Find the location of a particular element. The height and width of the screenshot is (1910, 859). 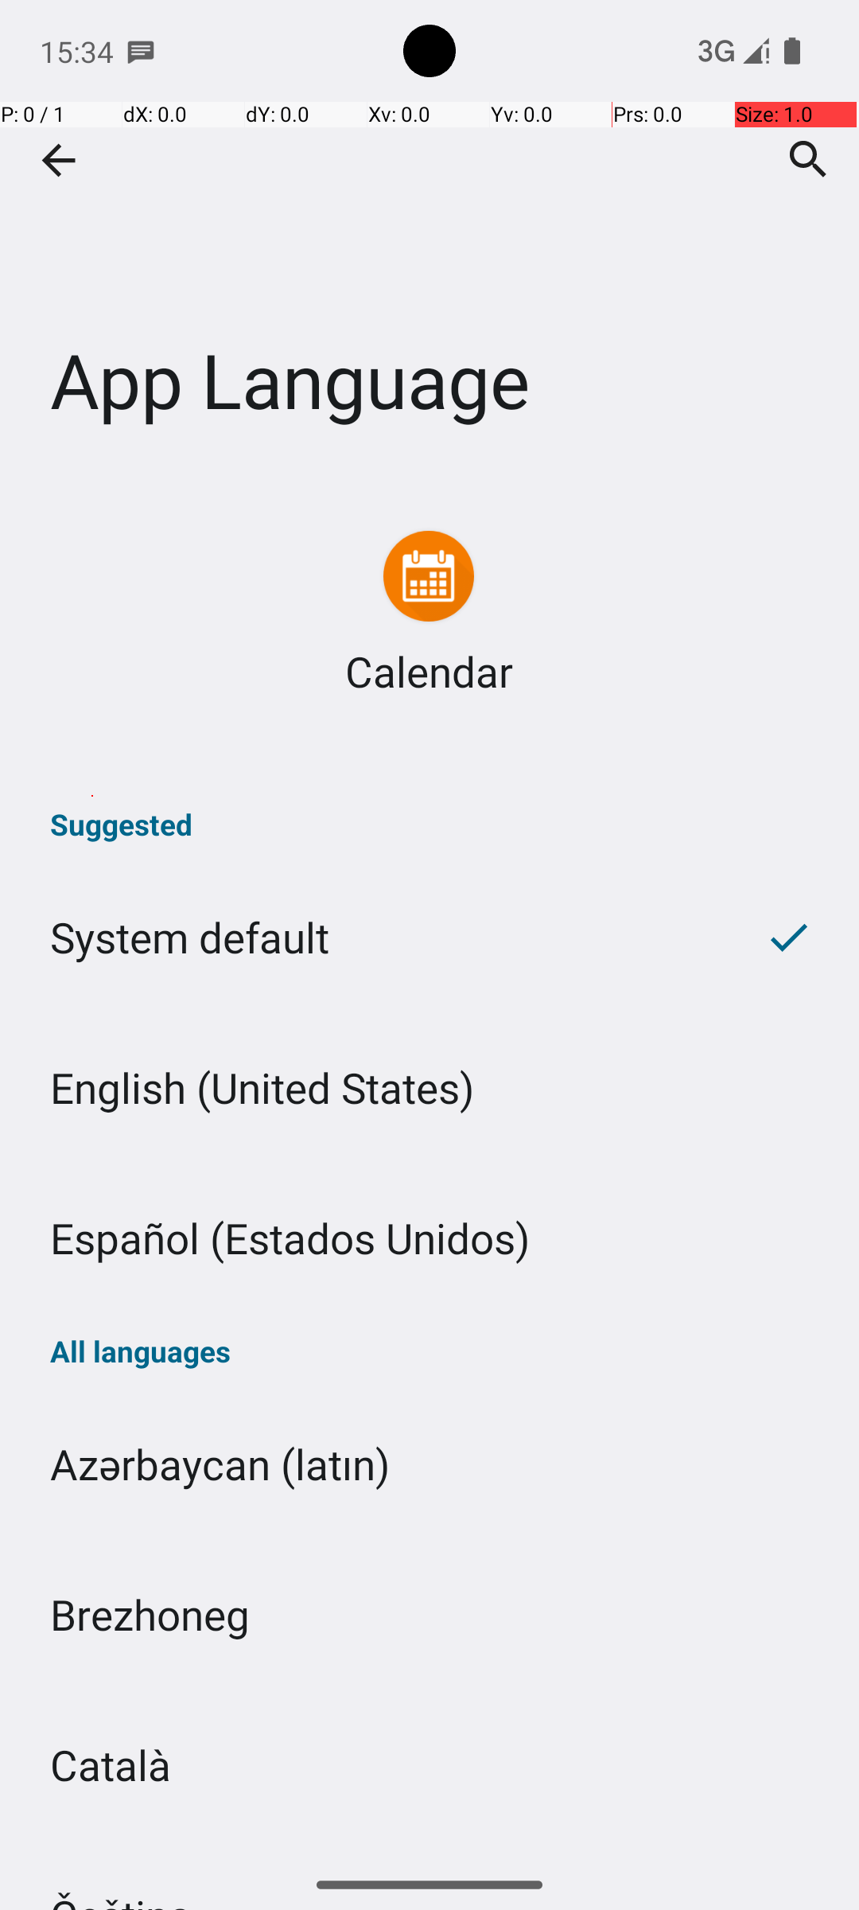

English (United States) is located at coordinates (429, 1087).